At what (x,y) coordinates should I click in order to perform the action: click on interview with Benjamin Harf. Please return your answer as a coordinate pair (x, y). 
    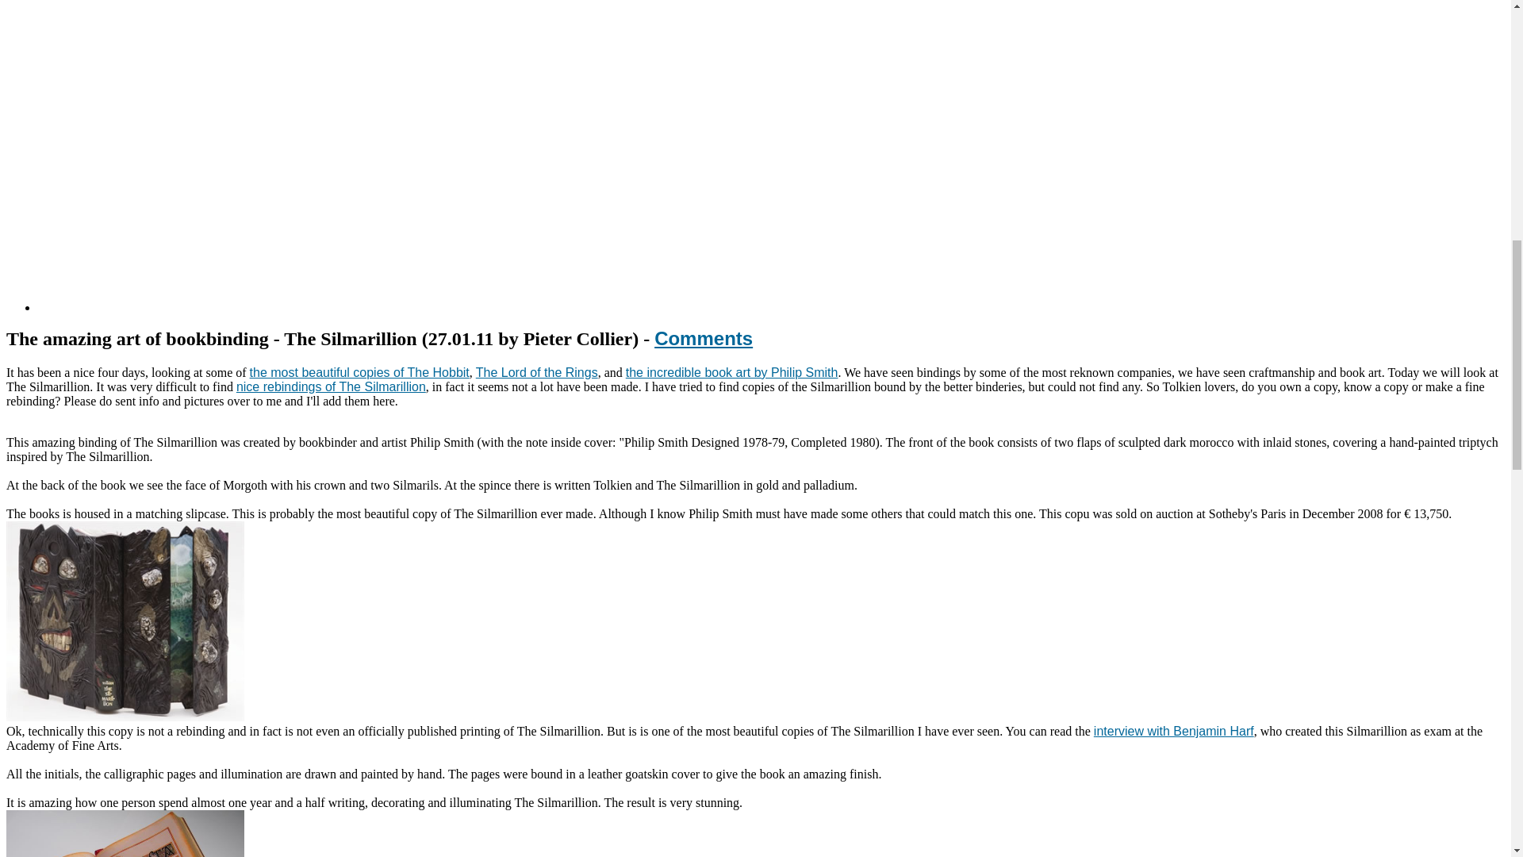
    Looking at the image, I should click on (1173, 730).